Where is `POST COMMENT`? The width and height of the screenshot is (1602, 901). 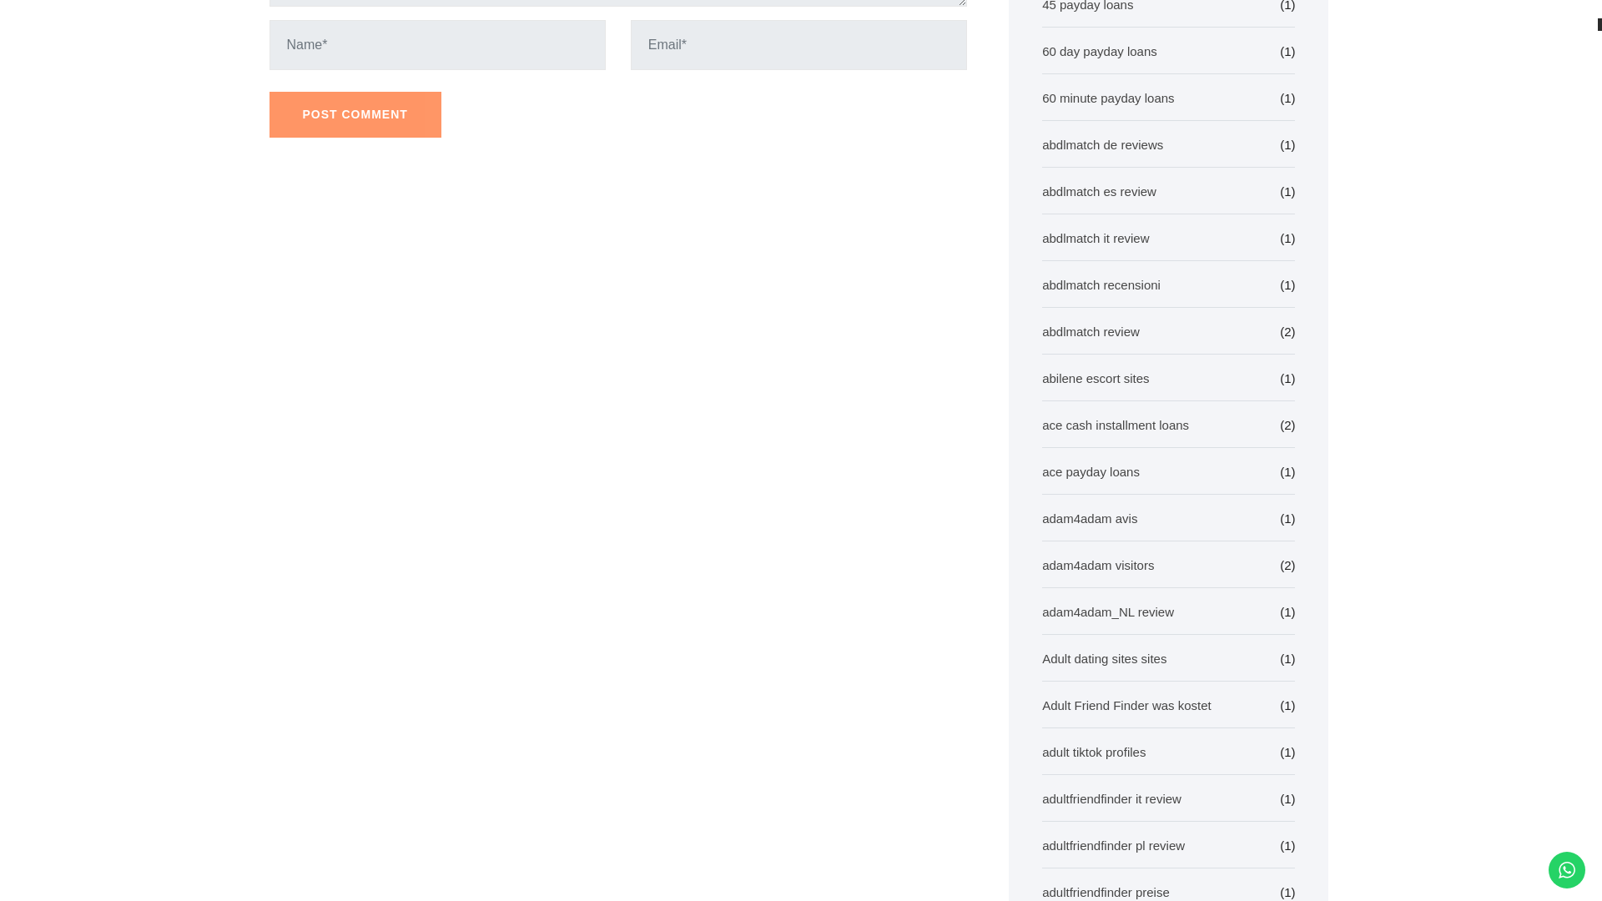 POST COMMENT is located at coordinates (355, 115).